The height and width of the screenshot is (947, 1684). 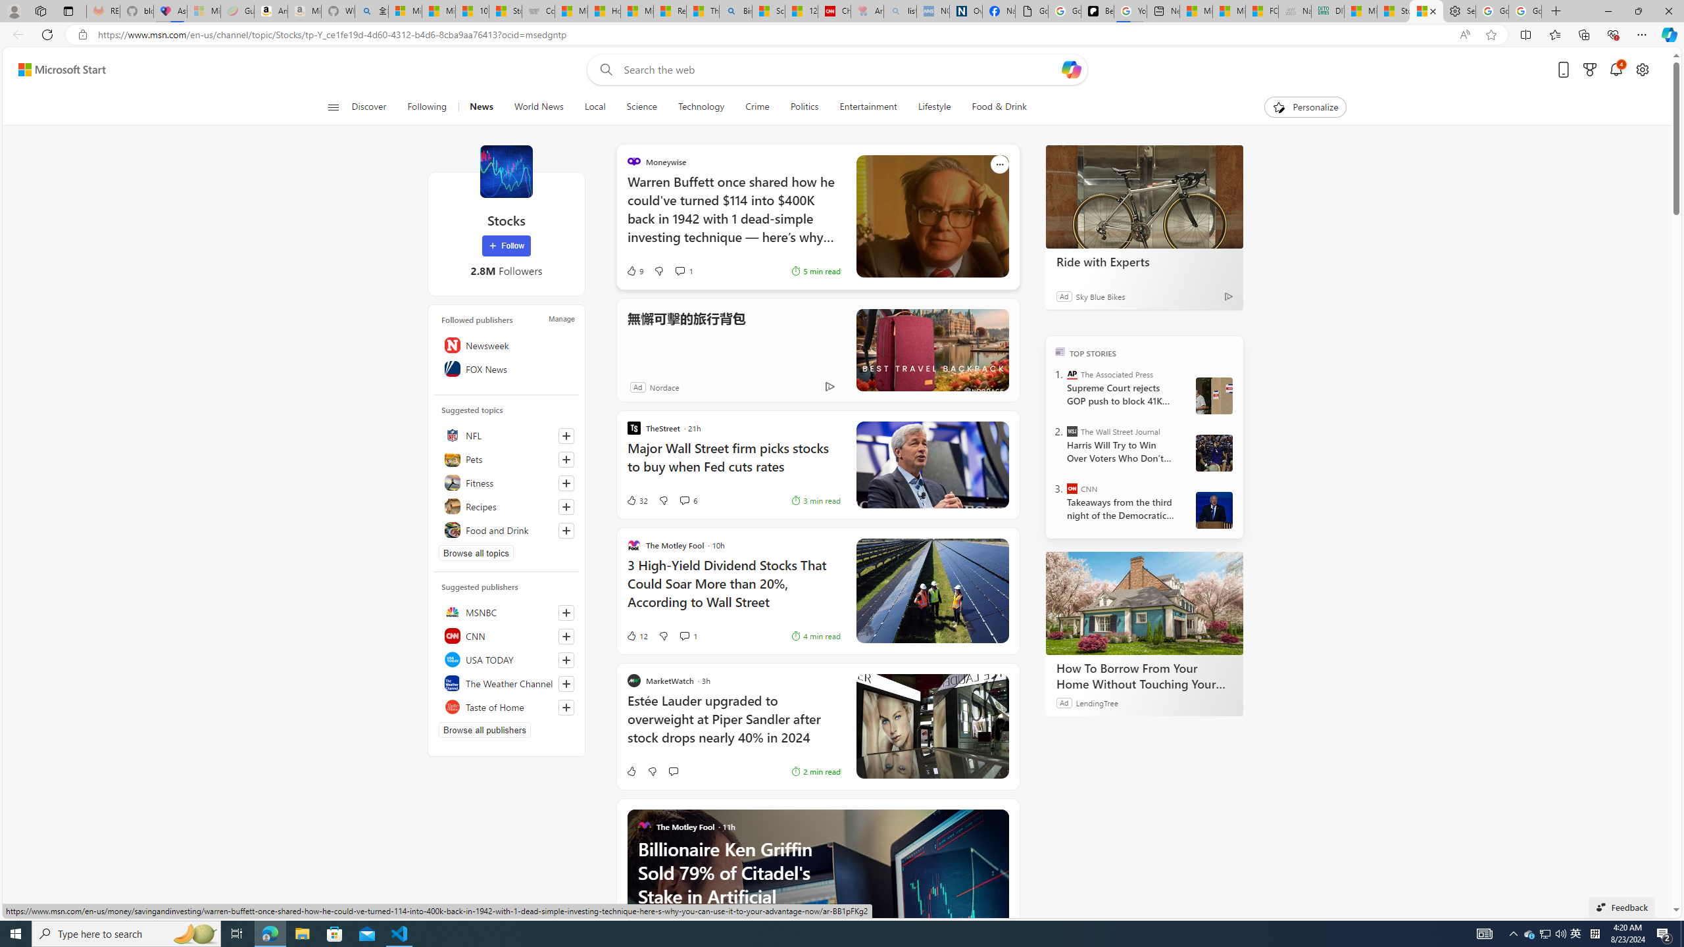 What do you see at coordinates (561, 319) in the screenshot?
I see `Manage` at bounding box center [561, 319].